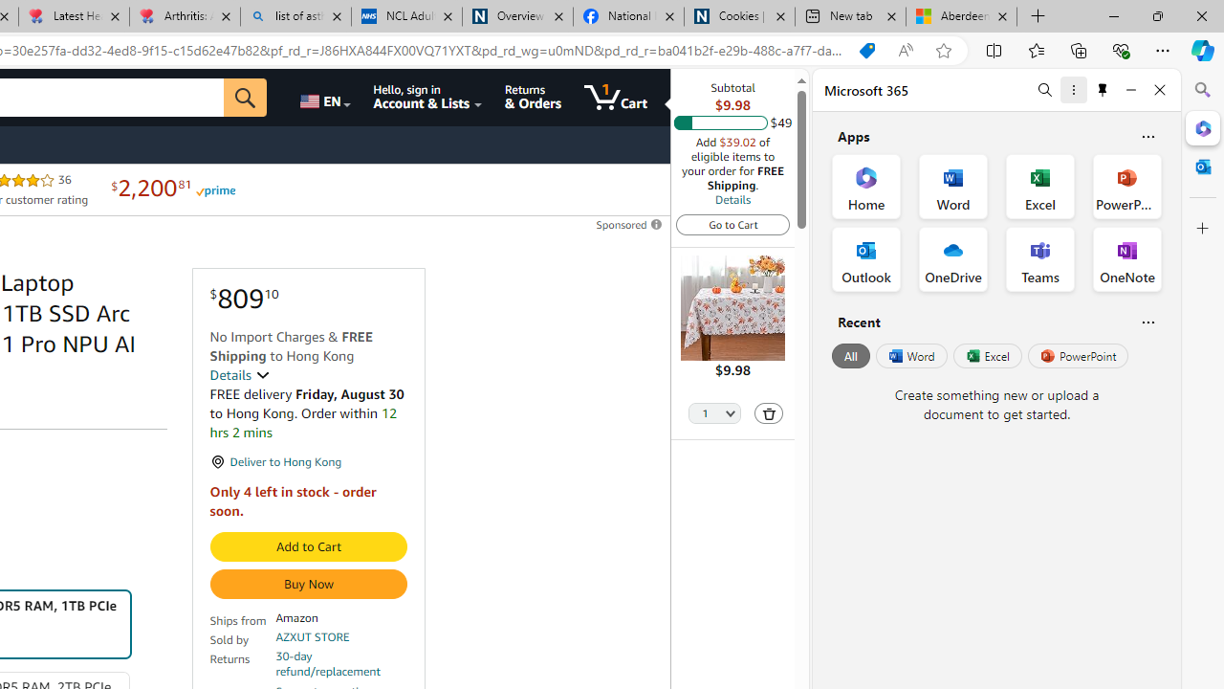  I want to click on 30-day refund/replacement, so click(341, 664).